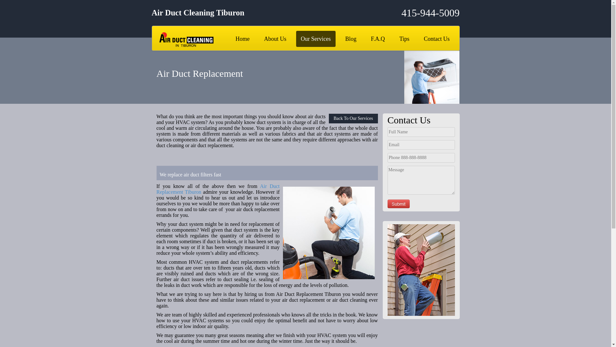  What do you see at coordinates (378, 39) in the screenshot?
I see `F.A.Q` at bounding box center [378, 39].